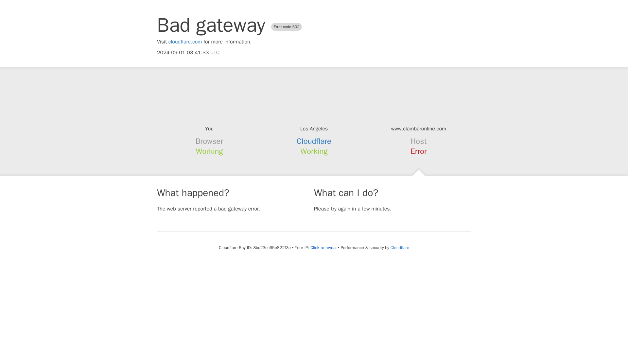 Image resolution: width=628 pixels, height=353 pixels. I want to click on Click to reveal, so click(323, 248).